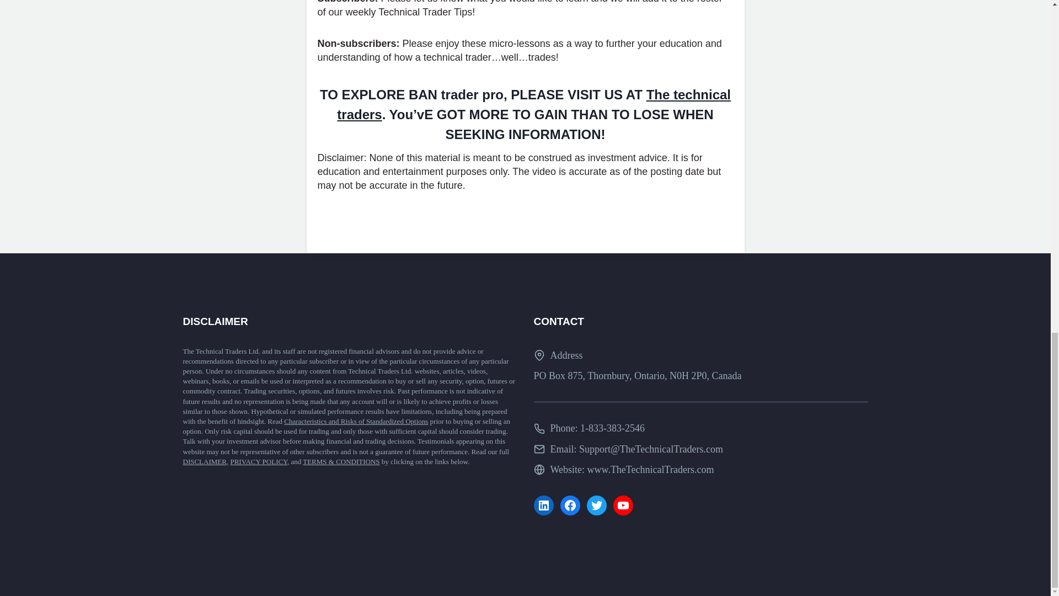  I want to click on PRIVACY POLICY, so click(258, 461).